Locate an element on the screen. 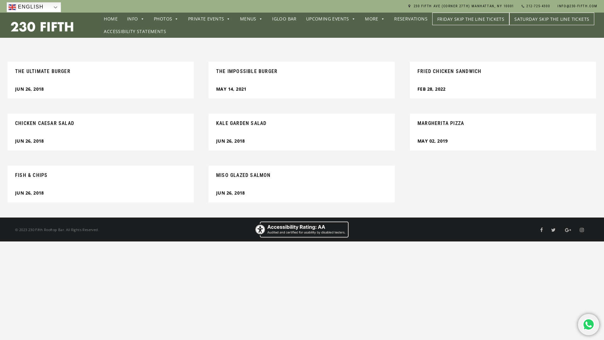  FEB 28, 2022 is located at coordinates (432, 89).